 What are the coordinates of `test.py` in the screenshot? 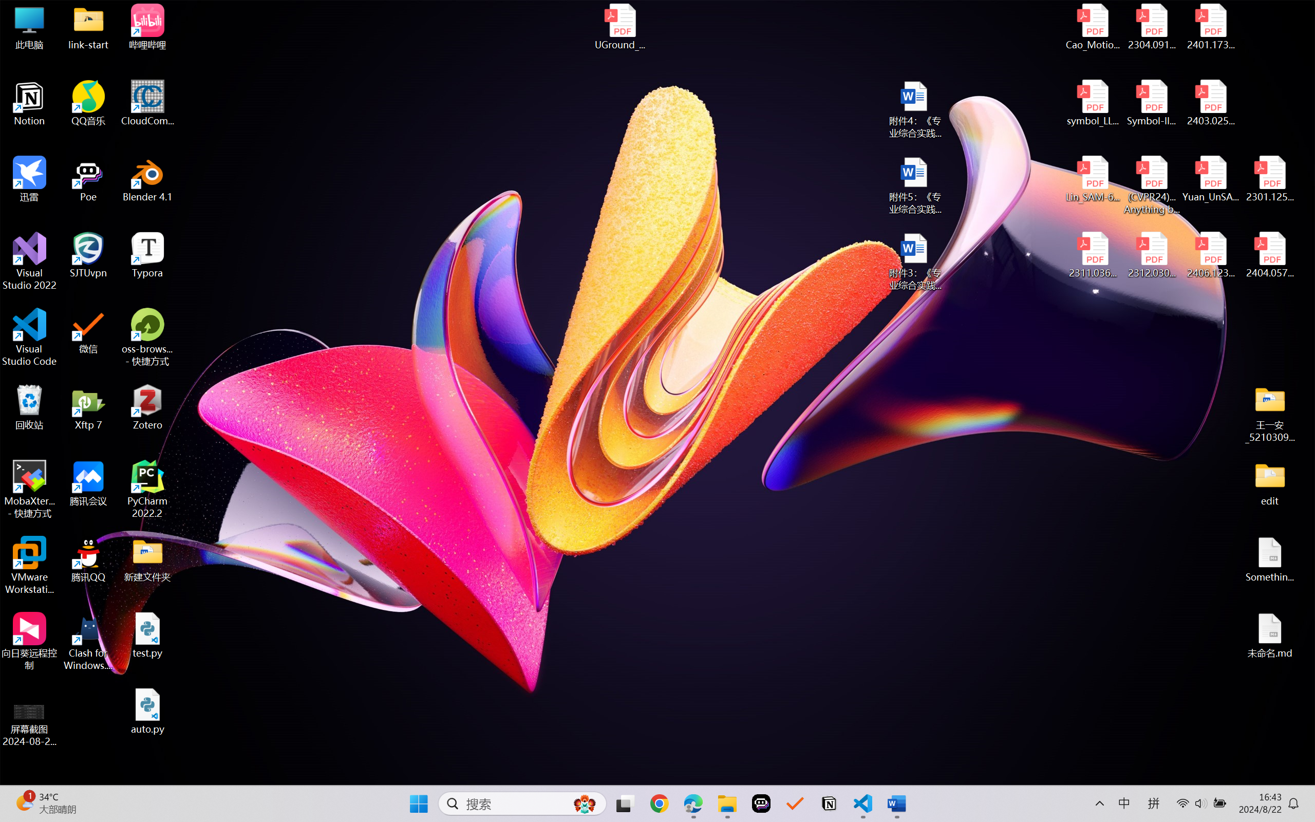 It's located at (148, 635).